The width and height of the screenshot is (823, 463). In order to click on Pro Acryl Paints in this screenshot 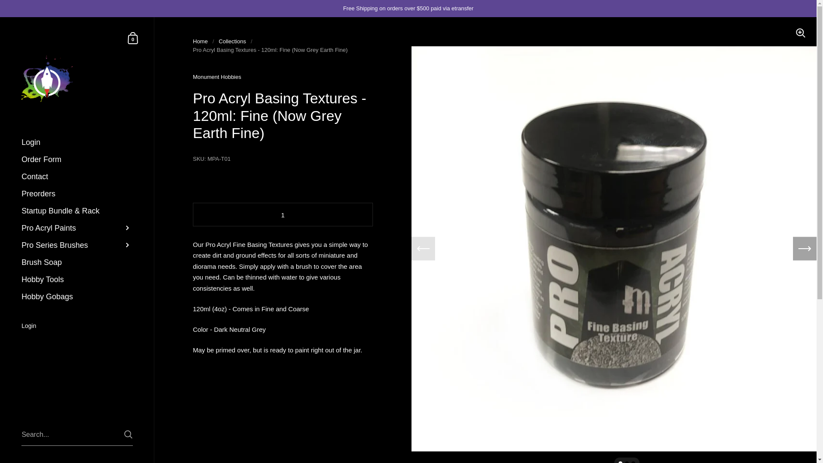, I will do `click(77, 228)`.